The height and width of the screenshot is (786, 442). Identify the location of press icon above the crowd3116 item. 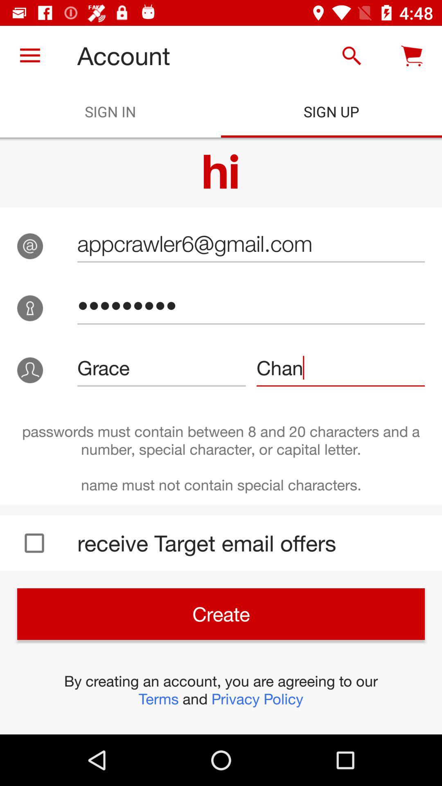
(251, 243).